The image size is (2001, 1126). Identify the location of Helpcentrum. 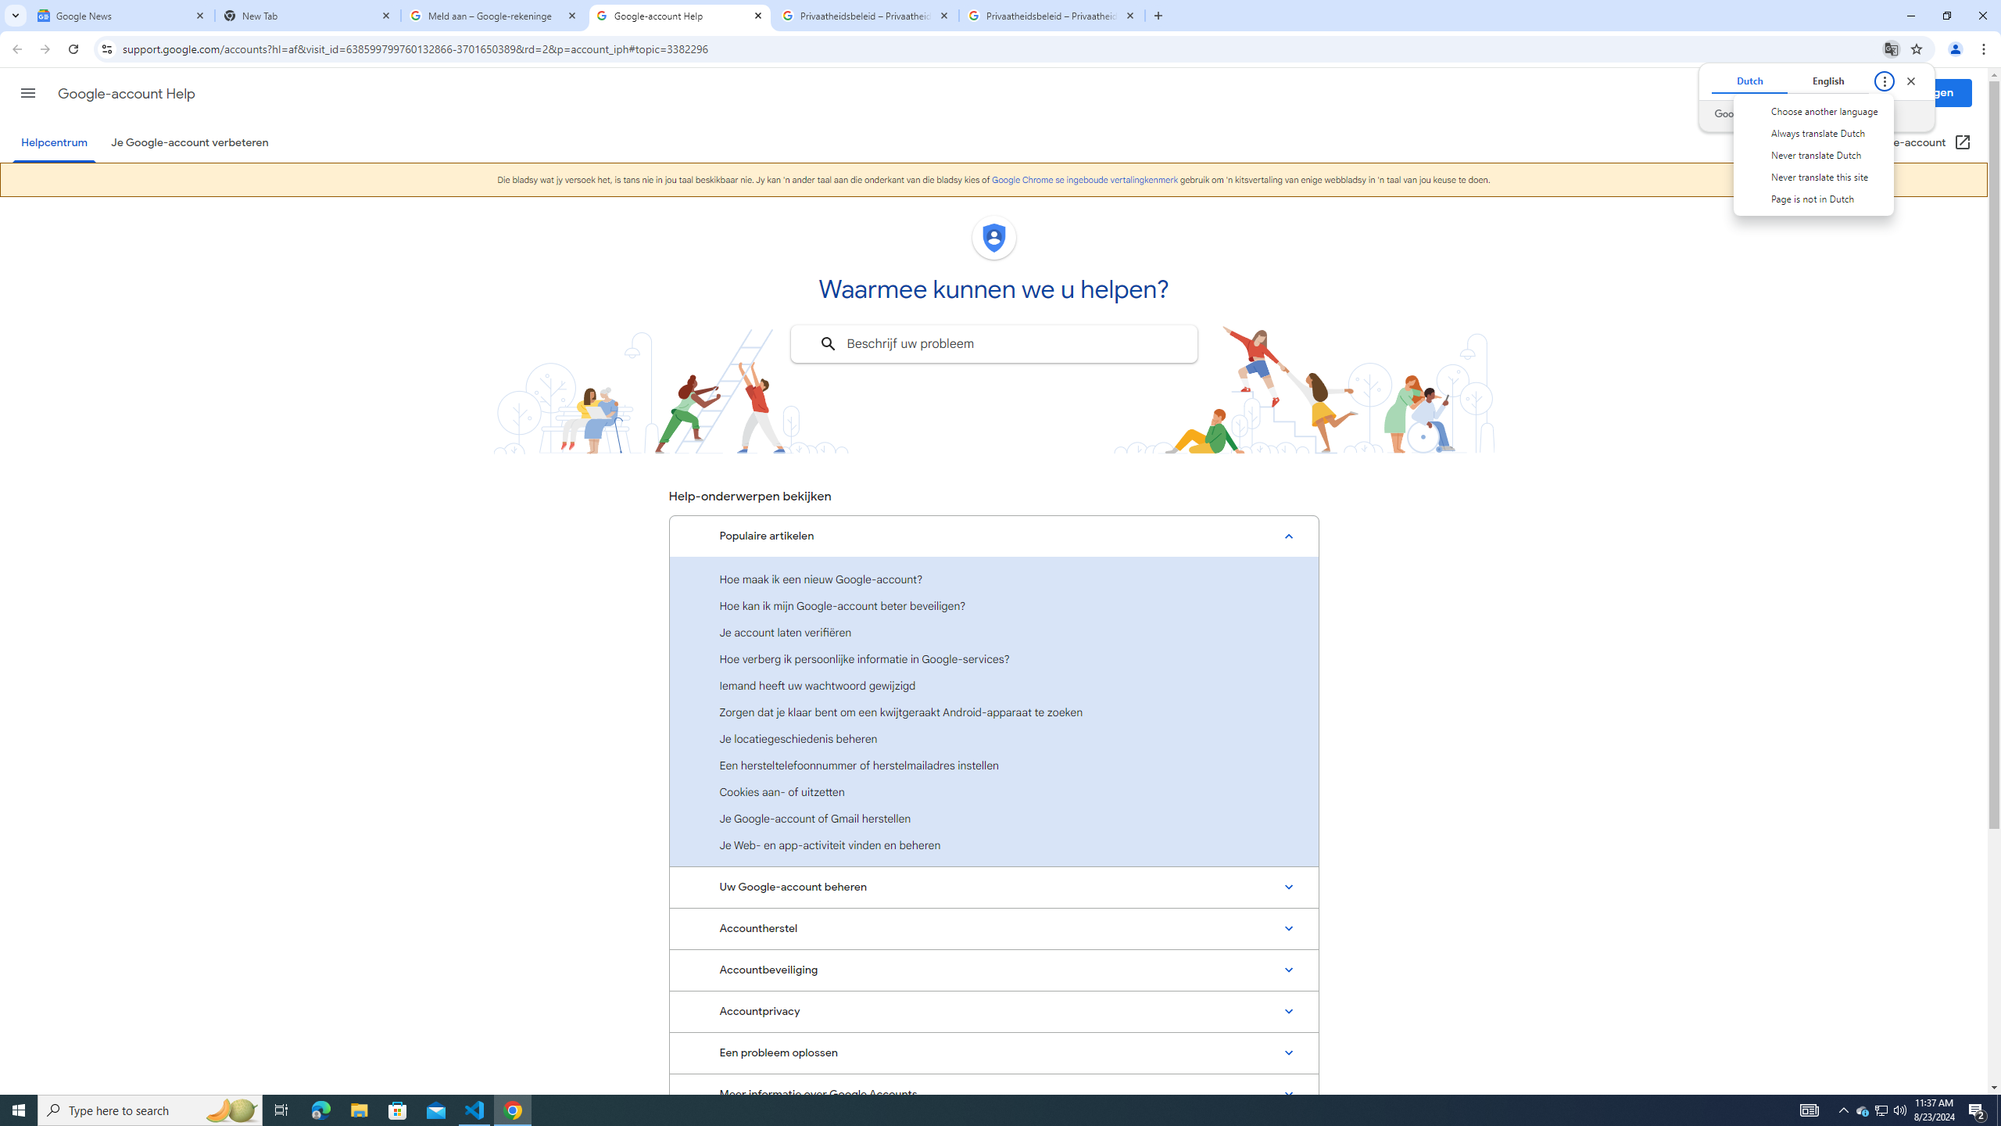
(53, 142).